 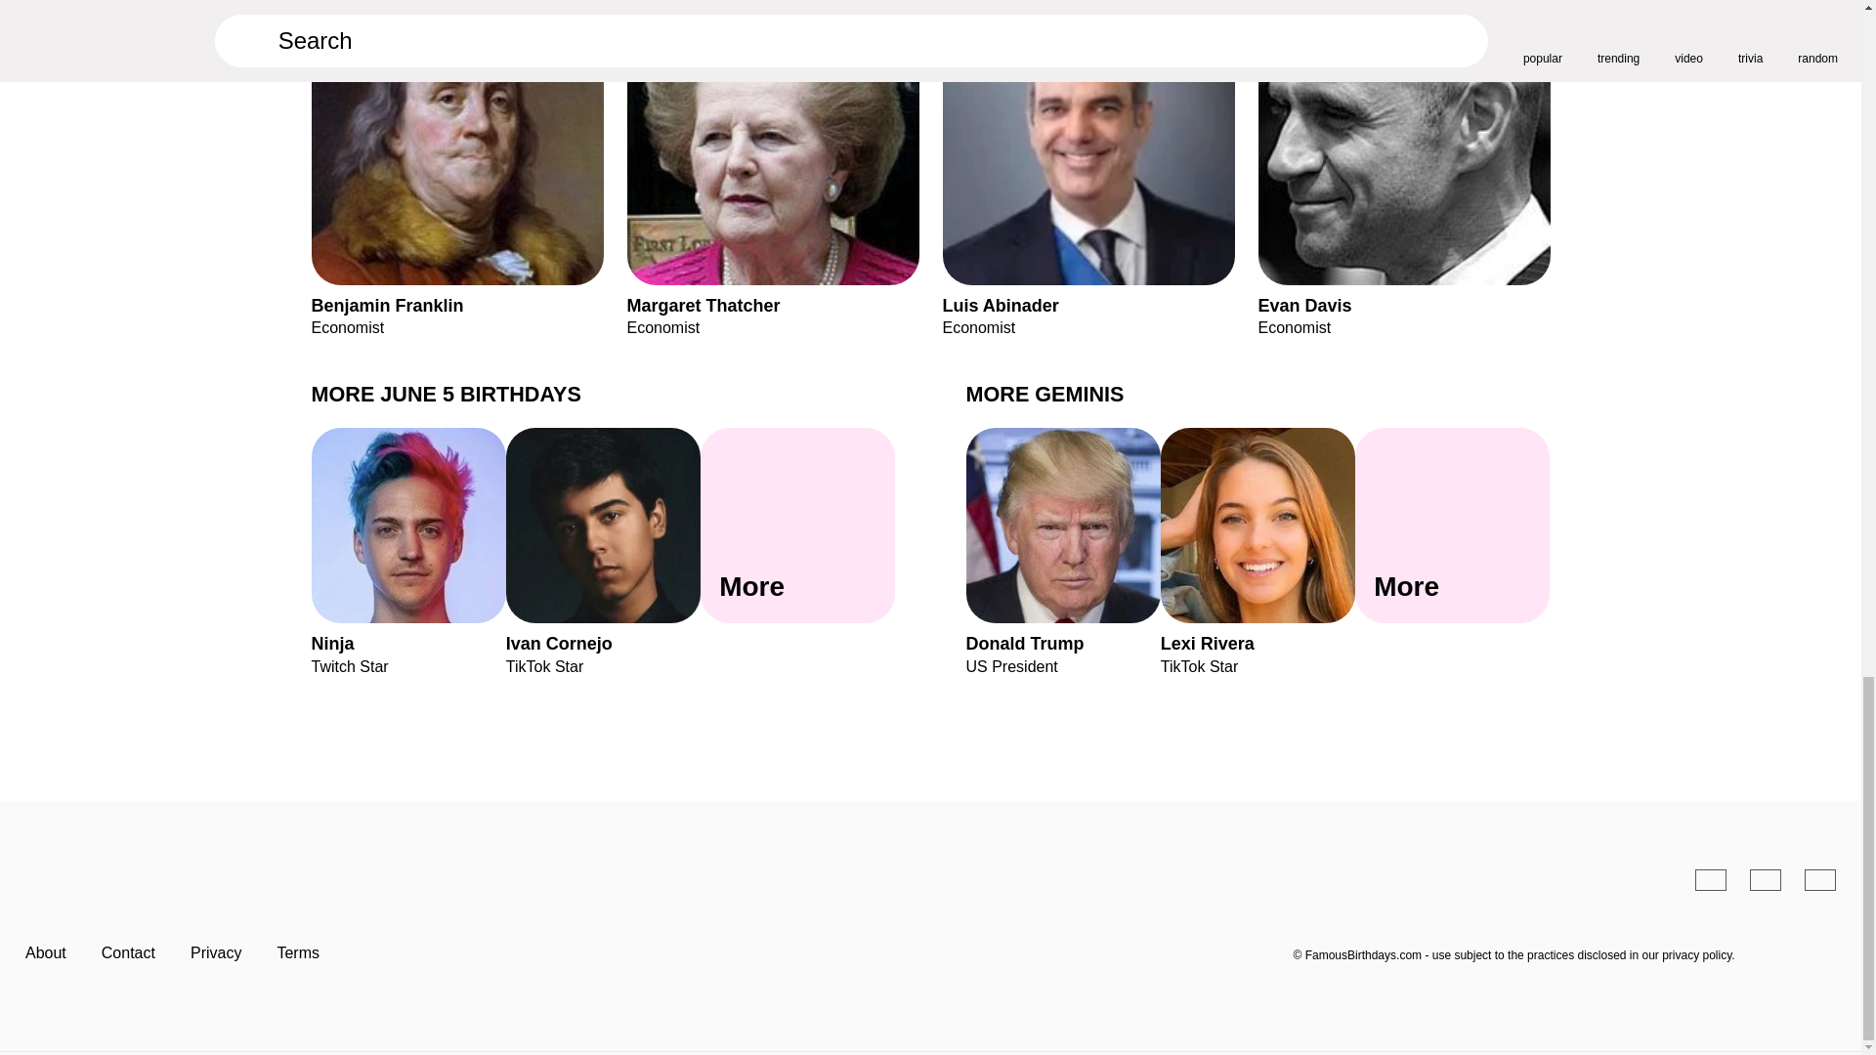 What do you see at coordinates (797, 526) in the screenshot?
I see `More` at bounding box center [797, 526].